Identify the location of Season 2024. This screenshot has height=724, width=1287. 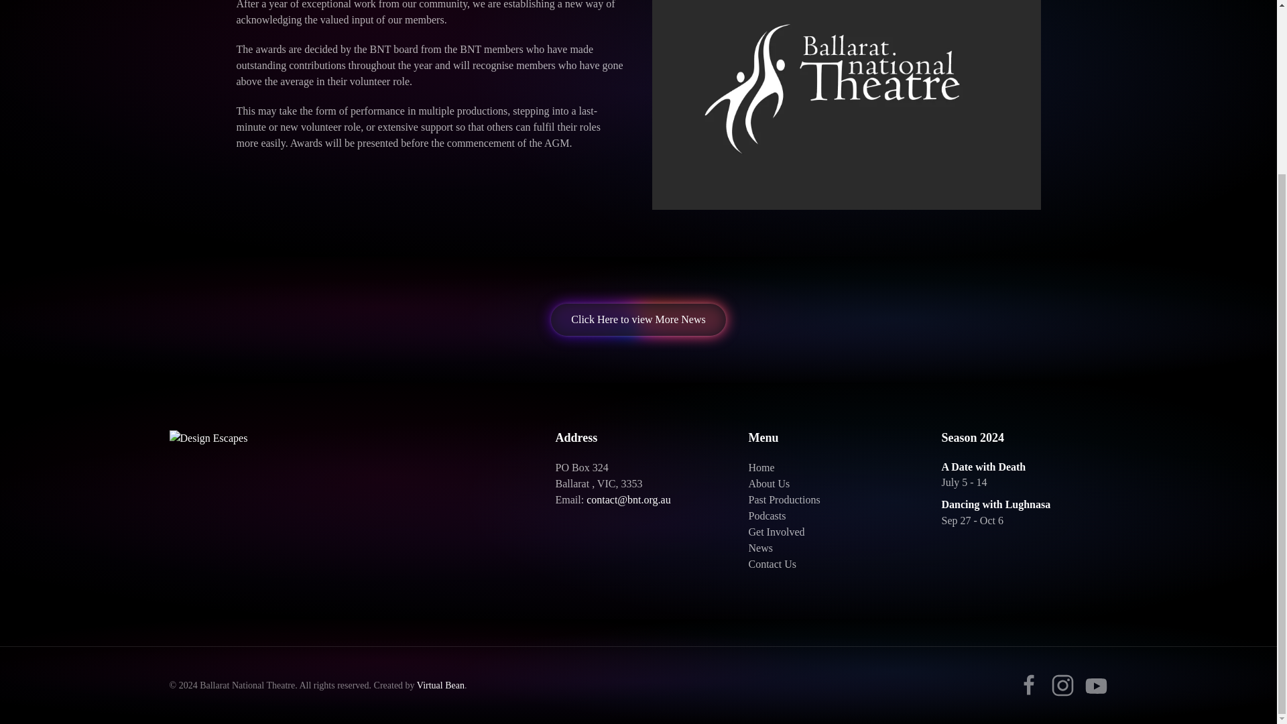
(1024, 438).